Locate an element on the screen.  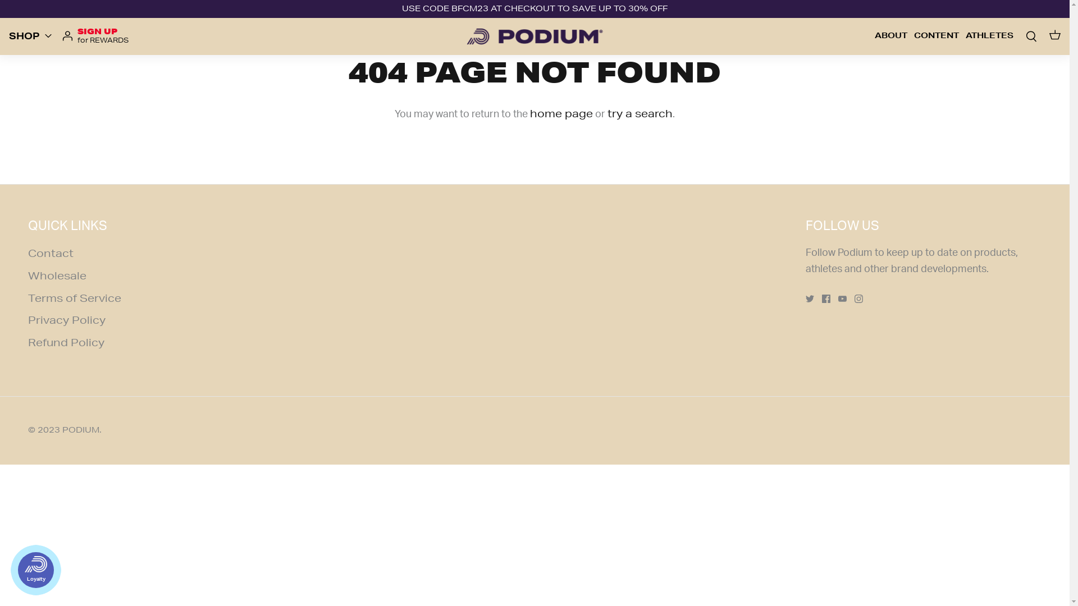
Loyalty is located at coordinates (36, 570).